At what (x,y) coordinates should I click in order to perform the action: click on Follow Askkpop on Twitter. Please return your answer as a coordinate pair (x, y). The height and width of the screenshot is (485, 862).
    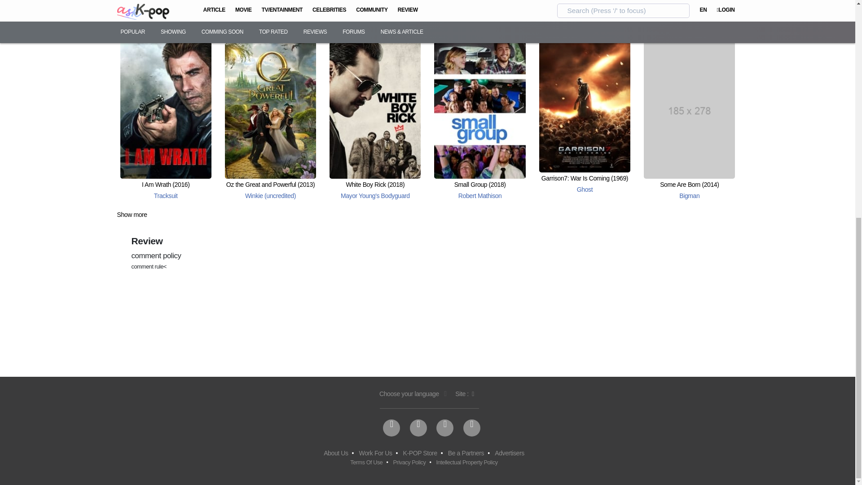
    Looking at the image, I should click on (418, 428).